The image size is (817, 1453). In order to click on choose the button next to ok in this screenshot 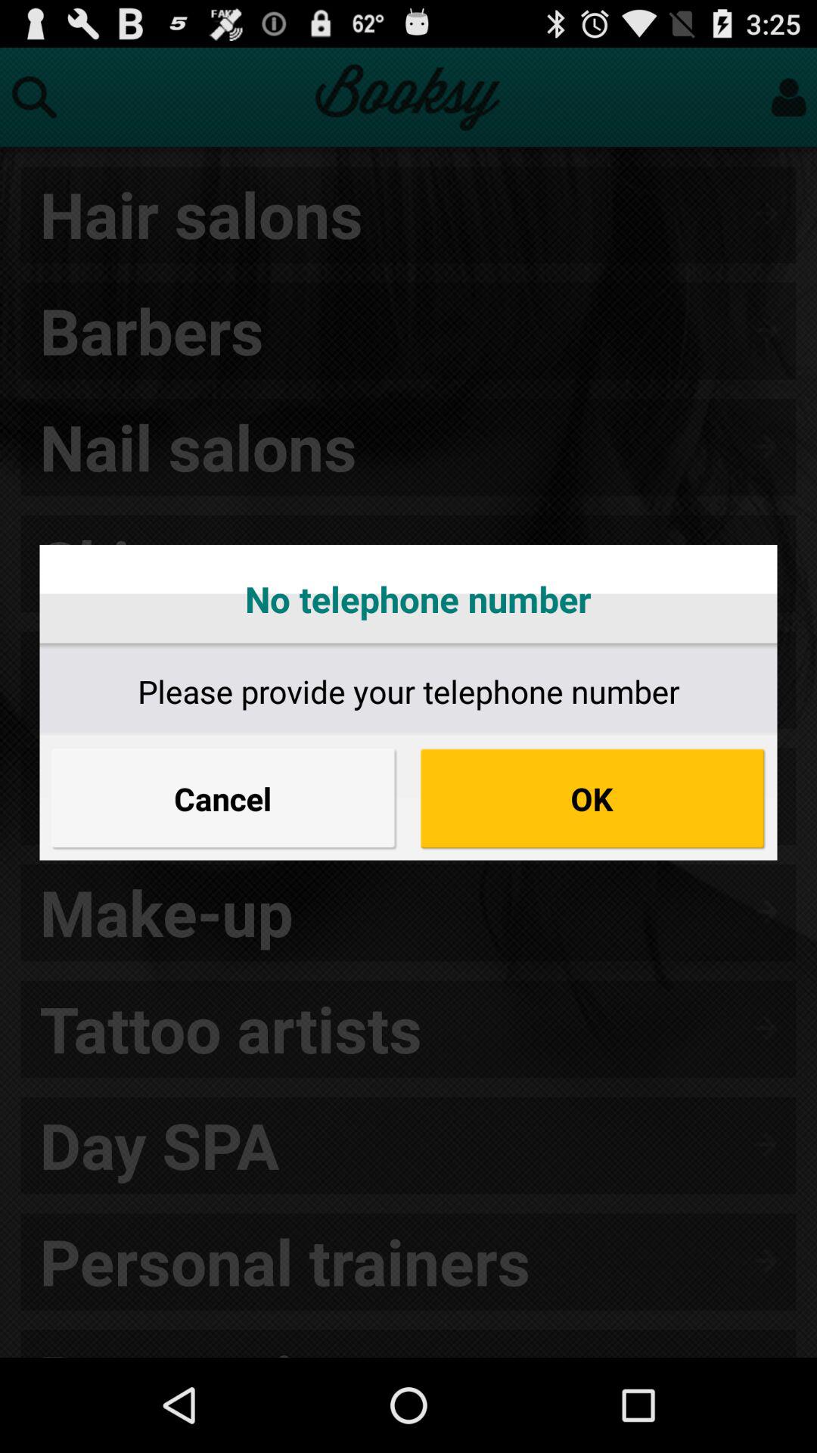, I will do `click(224, 798)`.